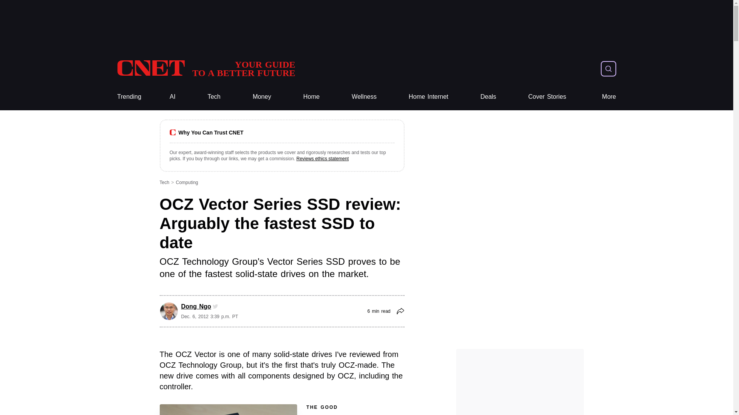  What do you see at coordinates (364, 97) in the screenshot?
I see `Home` at bounding box center [364, 97].